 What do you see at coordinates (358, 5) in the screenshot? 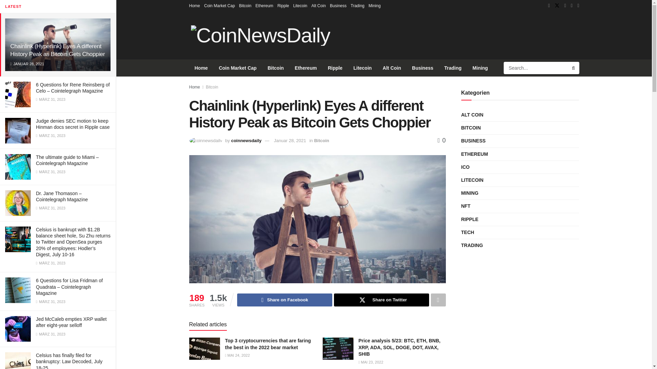
I see `Trading` at bounding box center [358, 5].